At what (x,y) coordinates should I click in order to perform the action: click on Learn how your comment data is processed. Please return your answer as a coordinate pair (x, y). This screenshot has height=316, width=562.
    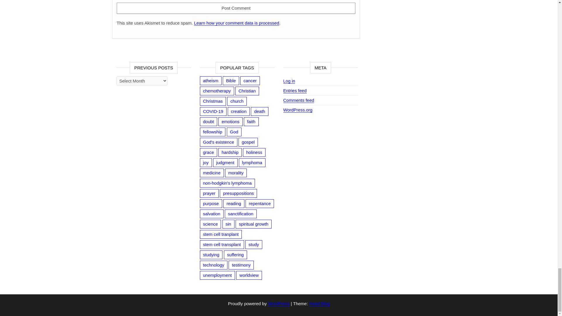
    Looking at the image, I should click on (237, 23).